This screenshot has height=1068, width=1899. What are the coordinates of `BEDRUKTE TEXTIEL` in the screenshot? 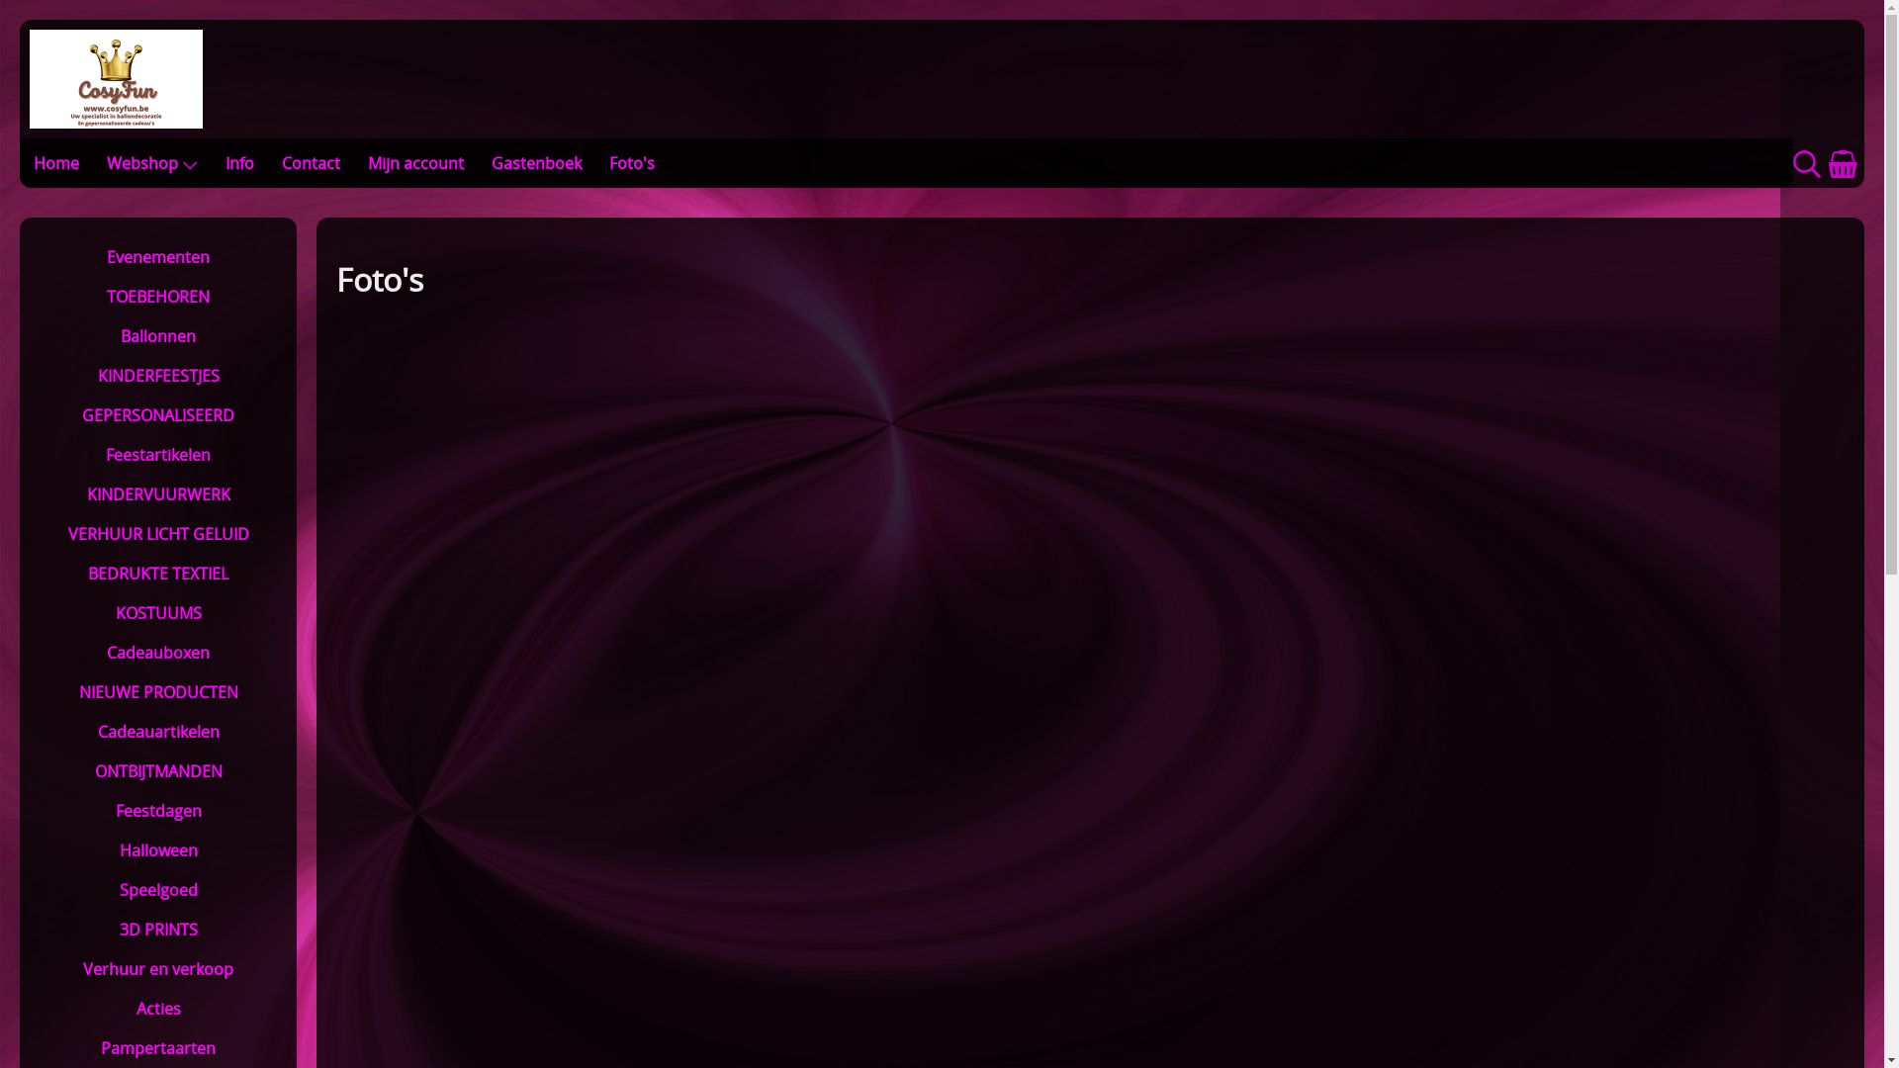 It's located at (158, 574).